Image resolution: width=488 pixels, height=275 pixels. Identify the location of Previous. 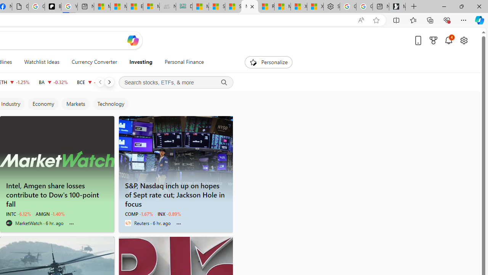
(100, 82).